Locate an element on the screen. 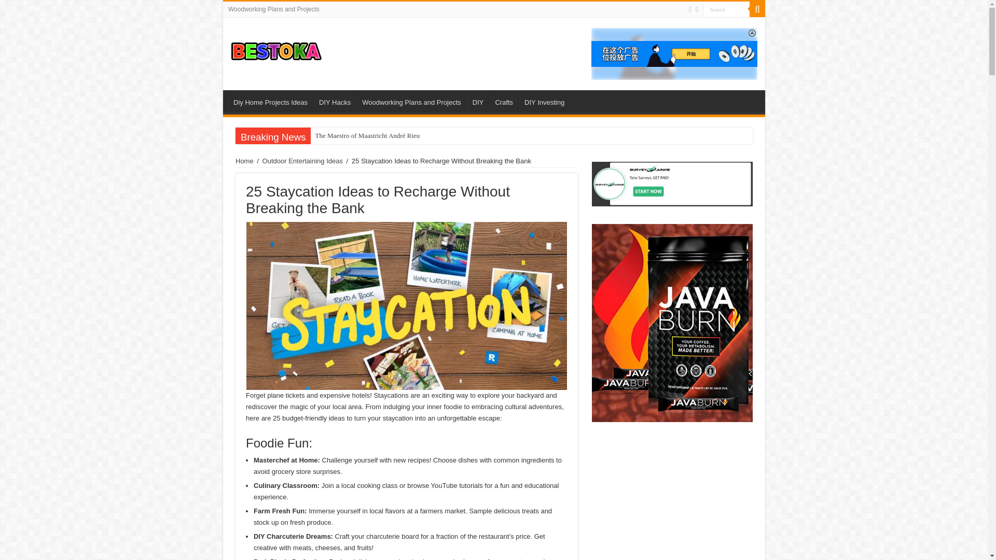 The image size is (996, 560). Search is located at coordinates (726, 9).